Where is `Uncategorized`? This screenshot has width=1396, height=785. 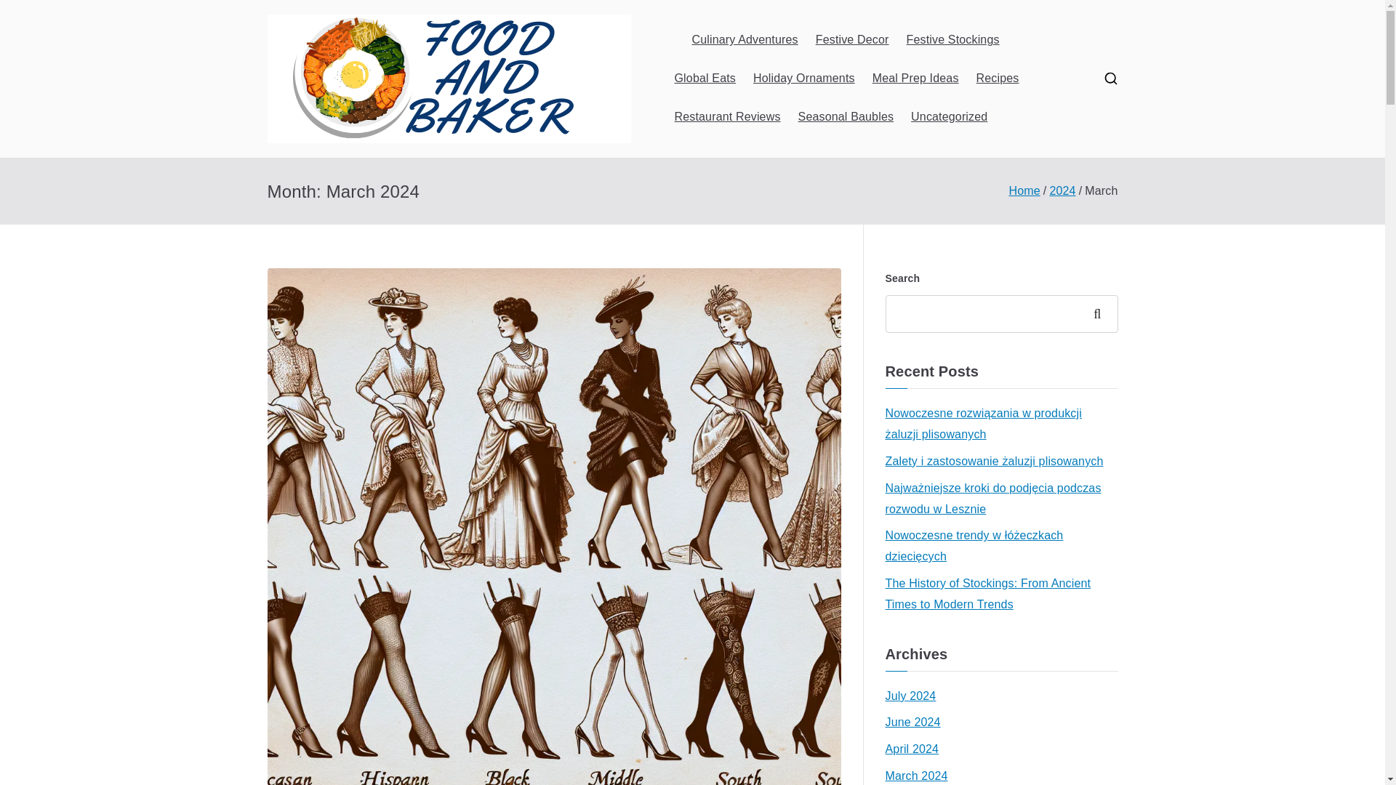
Uncategorized is located at coordinates (949, 117).